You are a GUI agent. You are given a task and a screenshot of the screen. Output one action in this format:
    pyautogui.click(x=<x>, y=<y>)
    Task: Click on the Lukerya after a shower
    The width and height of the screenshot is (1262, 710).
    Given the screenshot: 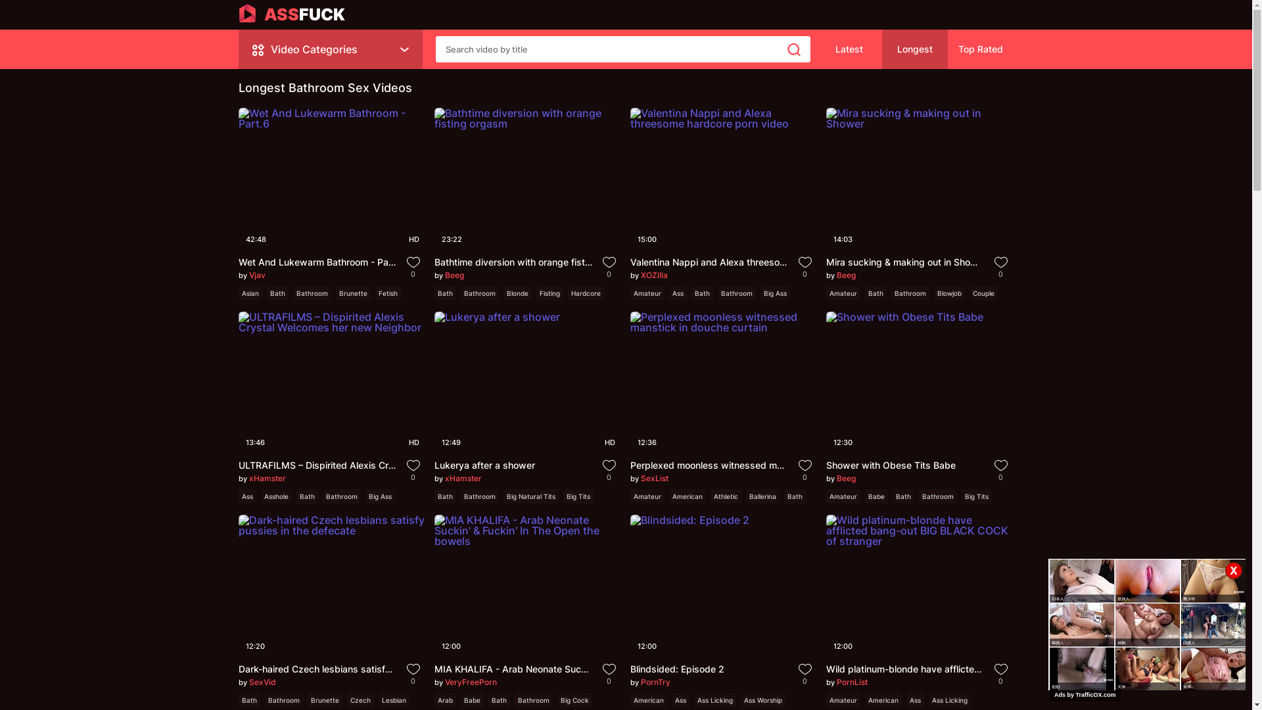 What is the action you would take?
    pyautogui.click(x=513, y=465)
    